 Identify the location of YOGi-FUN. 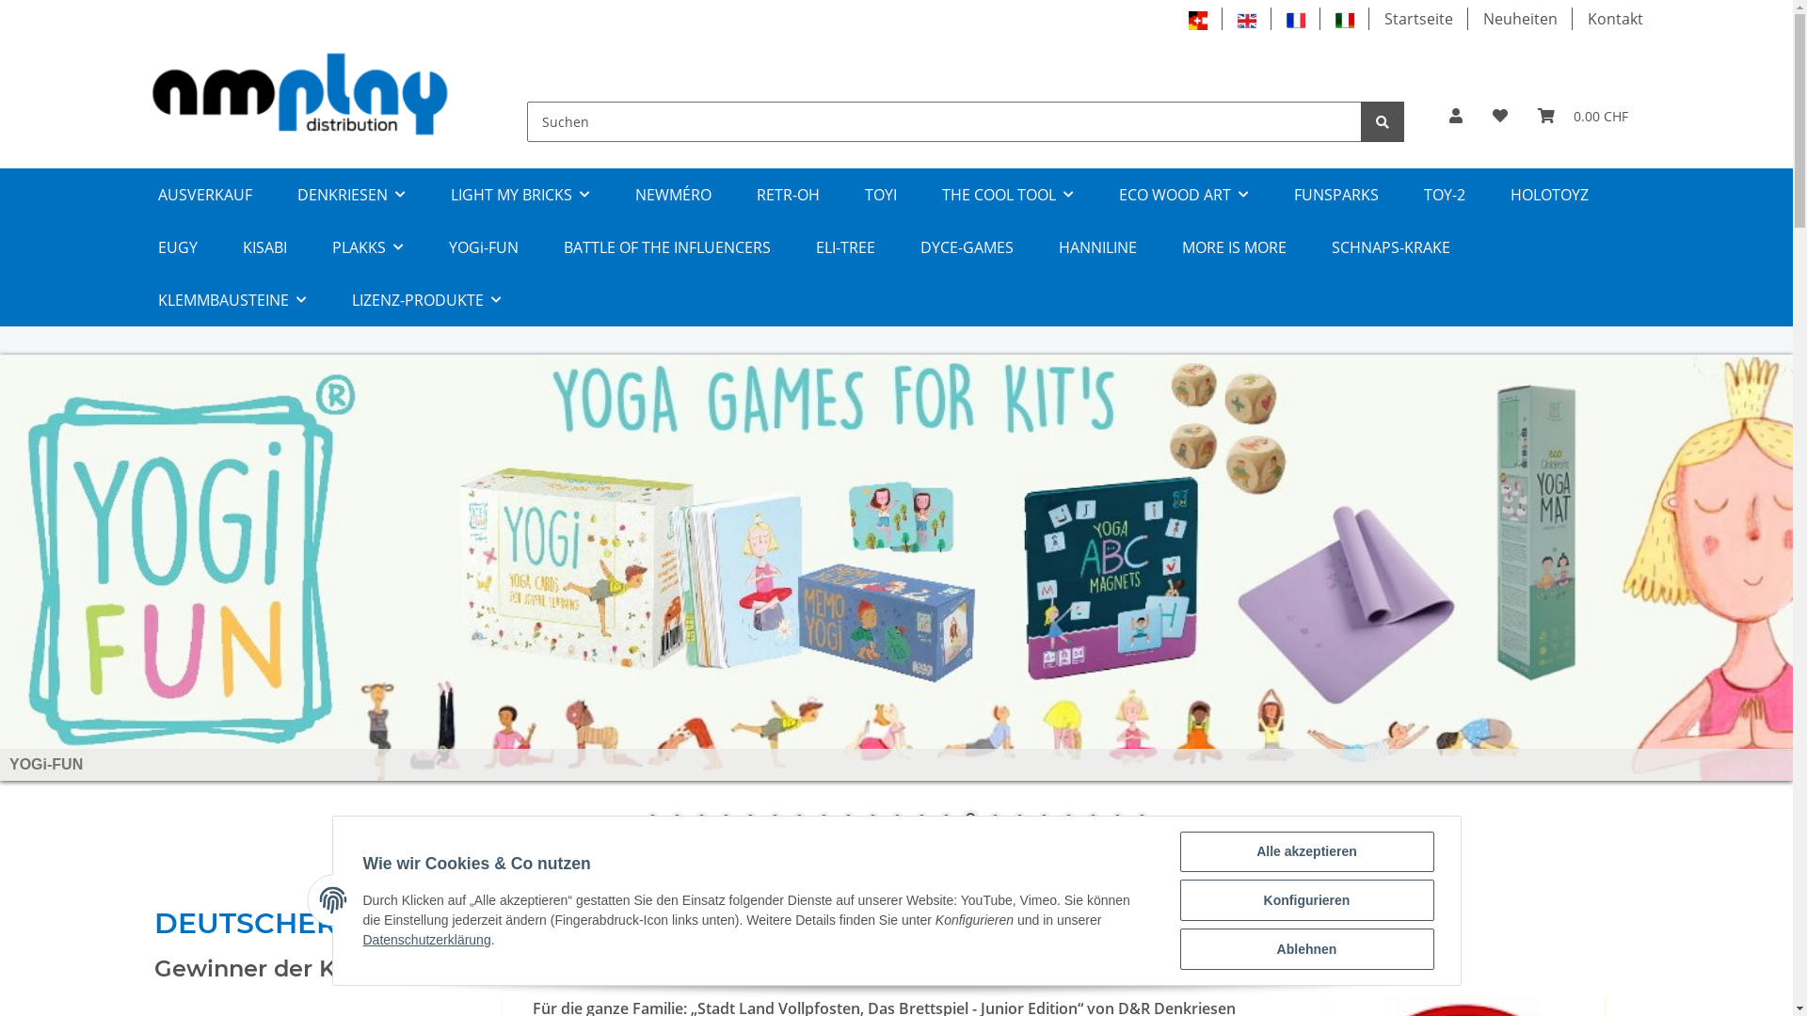
(483, 247).